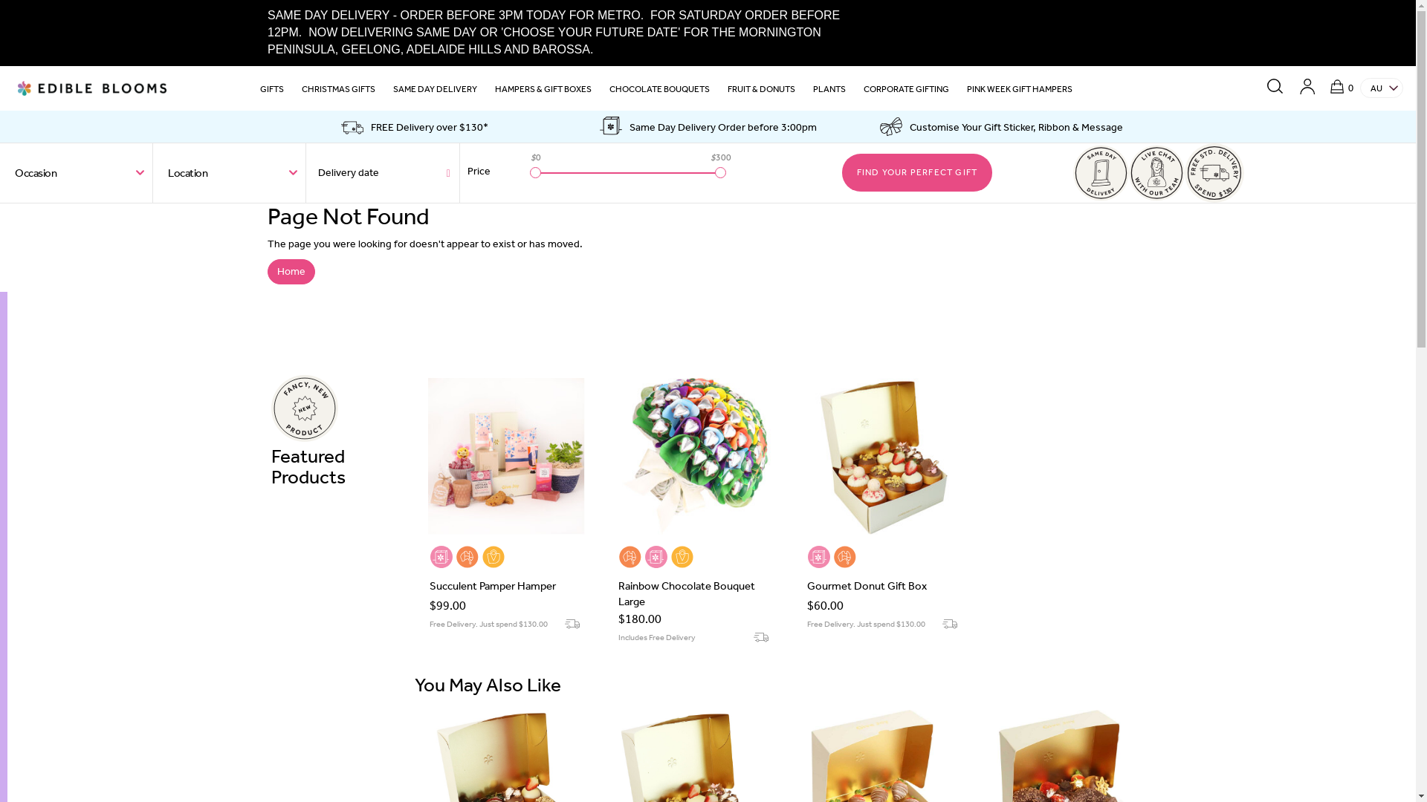 Image resolution: width=1427 pixels, height=802 pixels. I want to click on CHRISTMAS GIFTS, so click(338, 92).